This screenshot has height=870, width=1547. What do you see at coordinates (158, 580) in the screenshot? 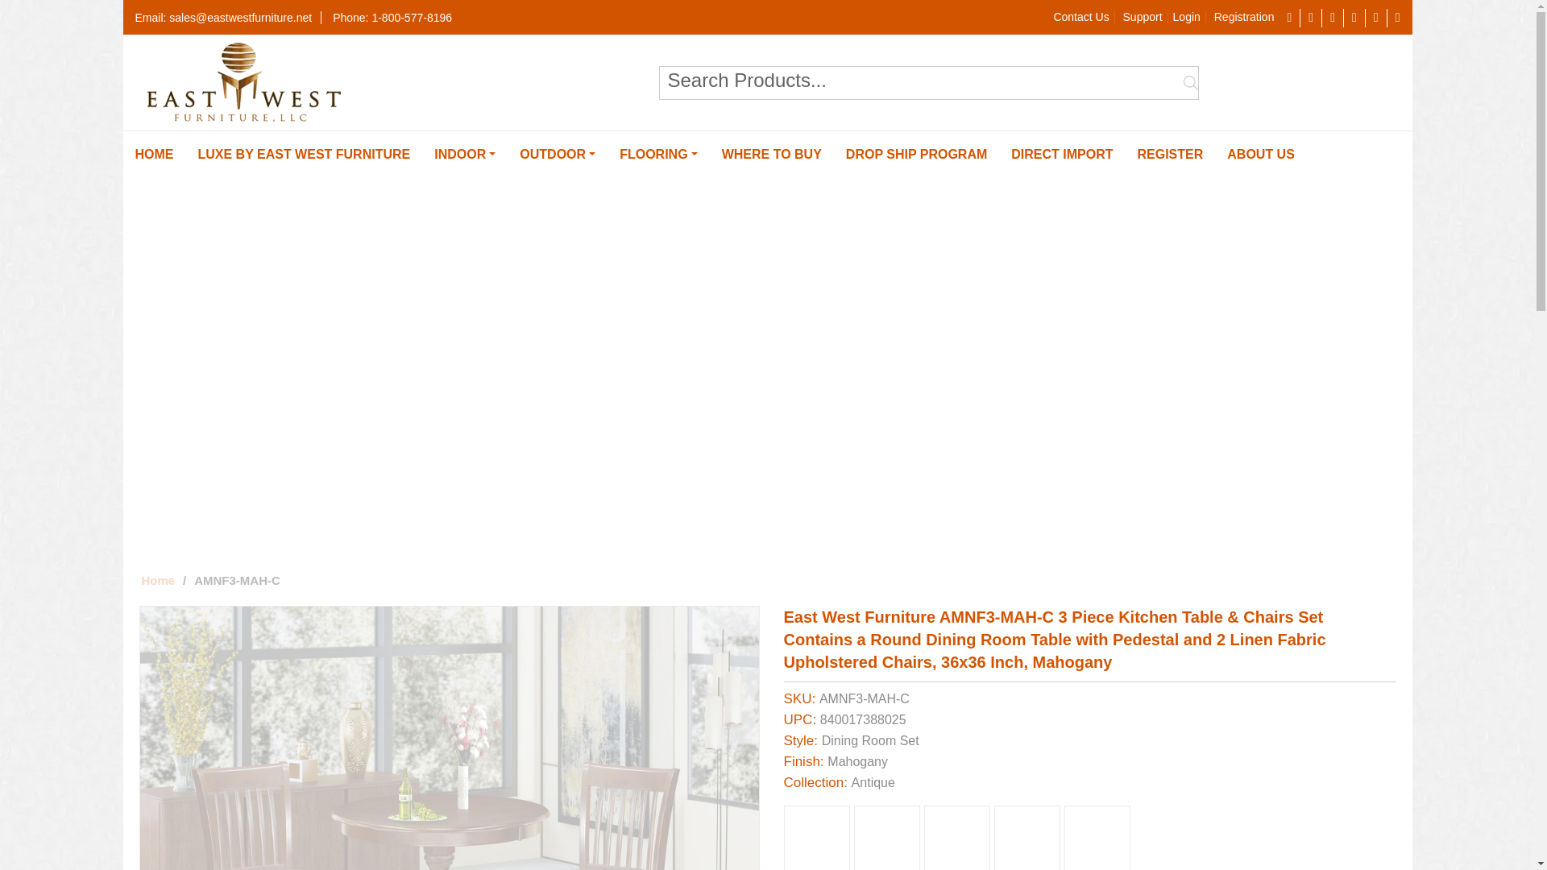
I see `Home` at bounding box center [158, 580].